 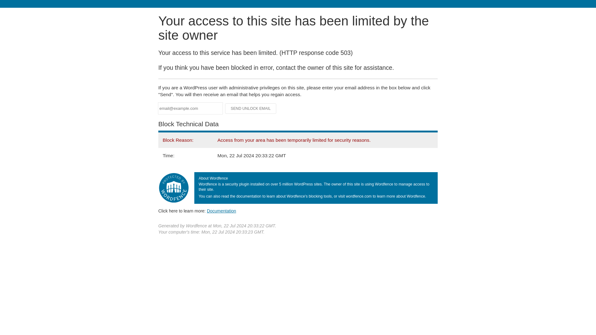 What do you see at coordinates (251, 109) in the screenshot?
I see `Send Unlock Email` at bounding box center [251, 109].